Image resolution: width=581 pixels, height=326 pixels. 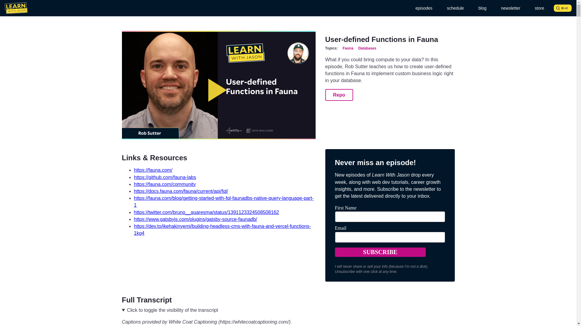 I want to click on home, so click(x=16, y=8).